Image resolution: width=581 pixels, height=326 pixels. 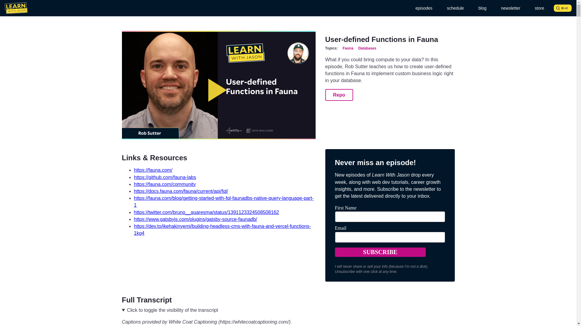 I want to click on home, so click(x=16, y=8).